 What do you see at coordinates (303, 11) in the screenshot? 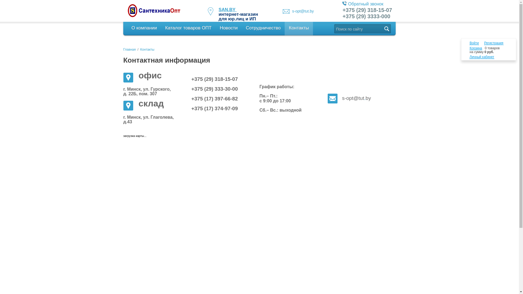
I see `s-opt@tut.by` at bounding box center [303, 11].